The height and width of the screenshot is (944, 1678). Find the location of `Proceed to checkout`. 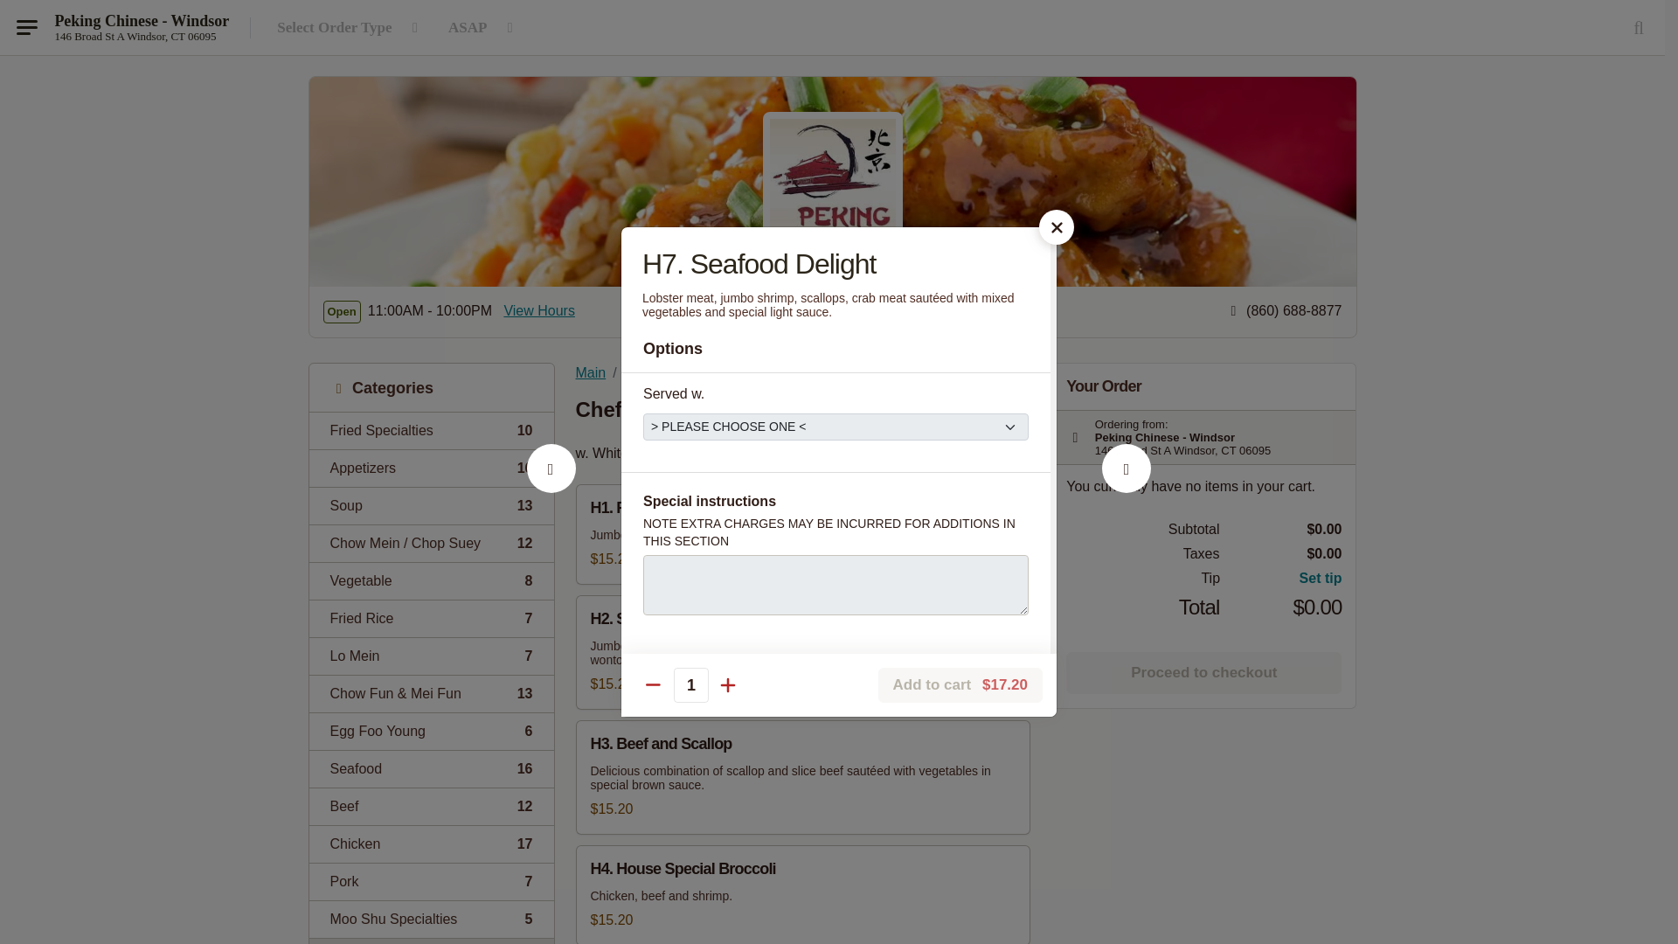

Proceed to checkout is located at coordinates (1203, 673).